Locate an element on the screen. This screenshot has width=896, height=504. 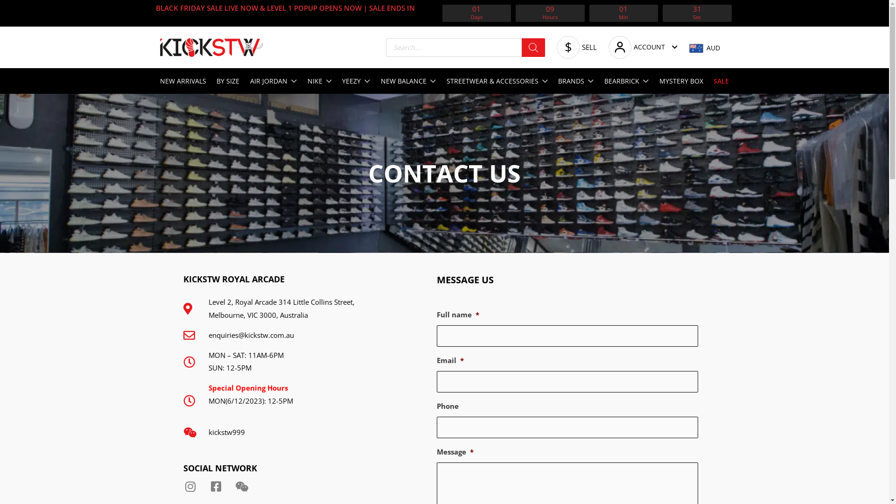
SALE is located at coordinates (721, 81).